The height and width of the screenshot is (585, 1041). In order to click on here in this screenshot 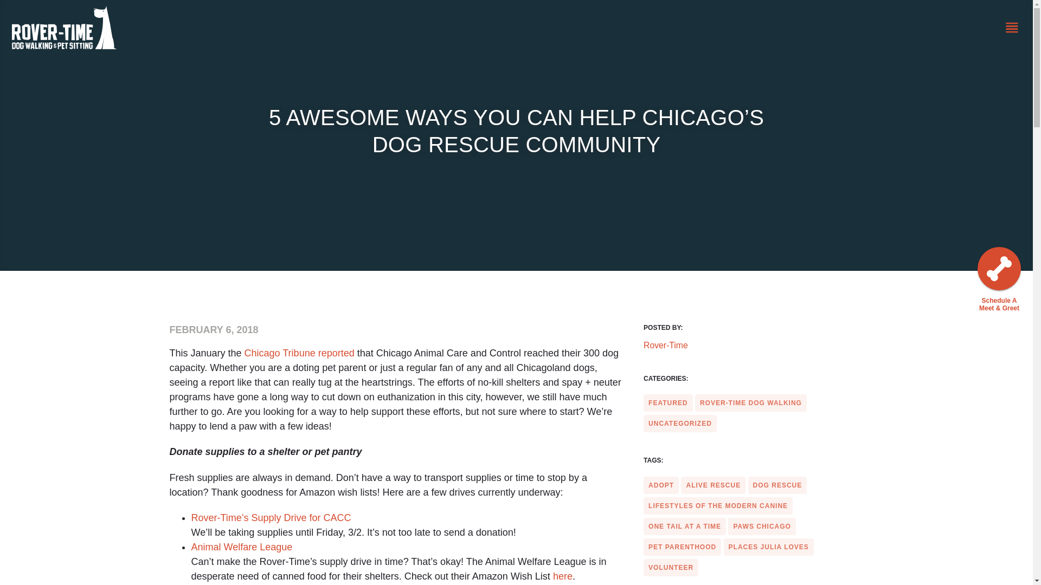, I will do `click(563, 576)`.